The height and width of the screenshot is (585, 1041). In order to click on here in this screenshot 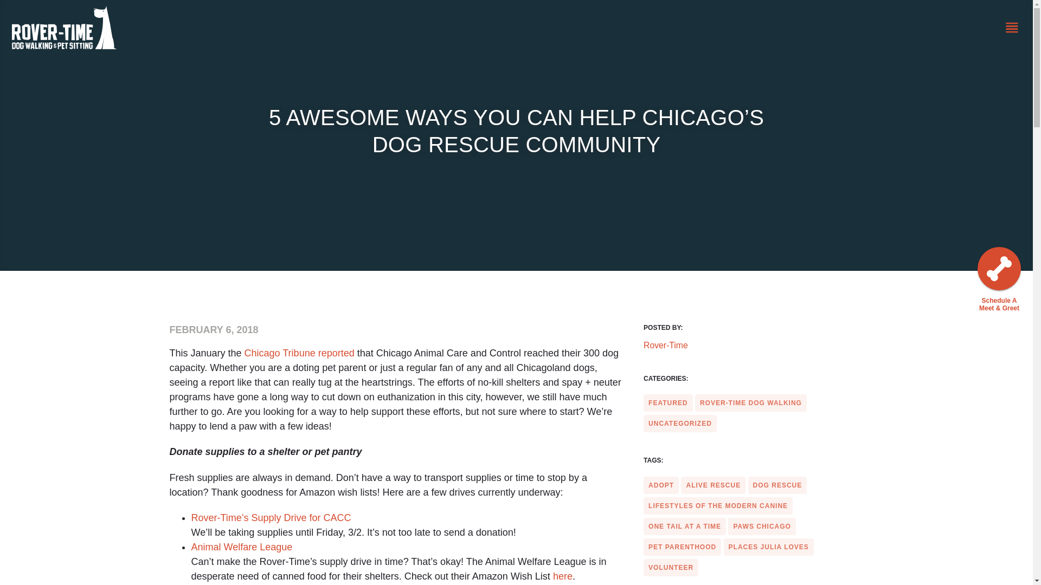, I will do `click(563, 576)`.